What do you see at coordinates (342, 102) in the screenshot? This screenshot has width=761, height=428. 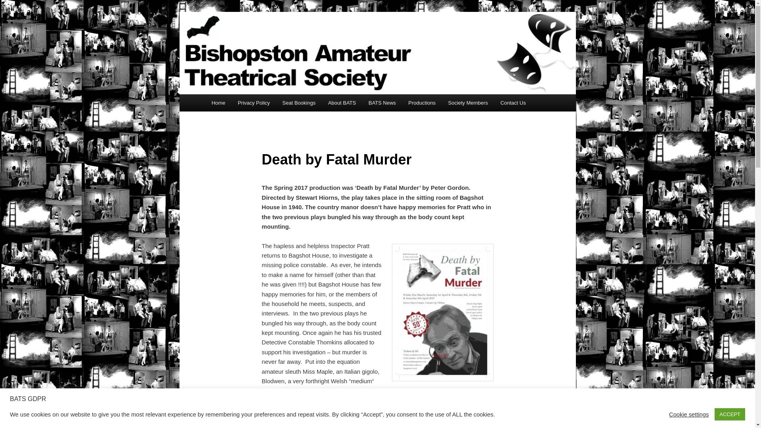 I see `About BATS` at bounding box center [342, 102].